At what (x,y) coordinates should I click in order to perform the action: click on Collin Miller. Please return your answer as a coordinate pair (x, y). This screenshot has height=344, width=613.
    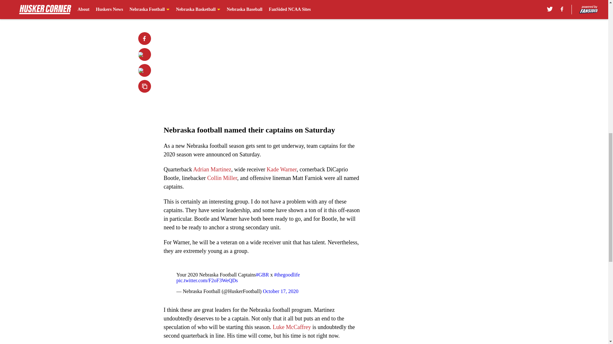
    Looking at the image, I should click on (222, 178).